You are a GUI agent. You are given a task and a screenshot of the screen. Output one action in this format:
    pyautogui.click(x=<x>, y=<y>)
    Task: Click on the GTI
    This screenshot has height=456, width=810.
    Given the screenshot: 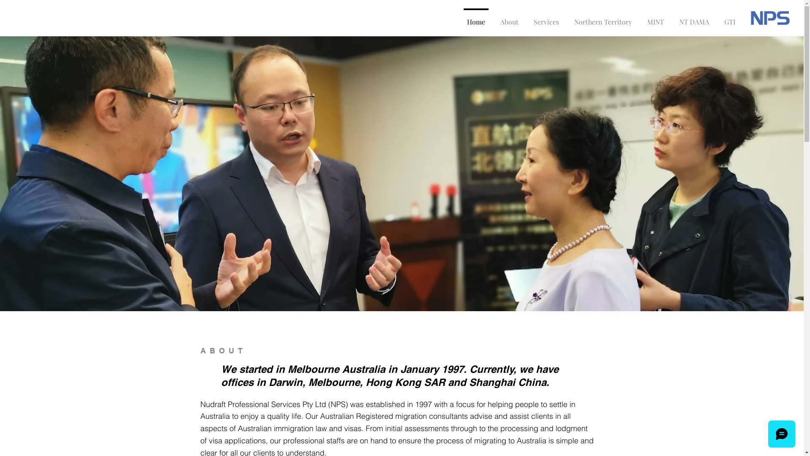 What is the action you would take?
    pyautogui.click(x=730, y=18)
    